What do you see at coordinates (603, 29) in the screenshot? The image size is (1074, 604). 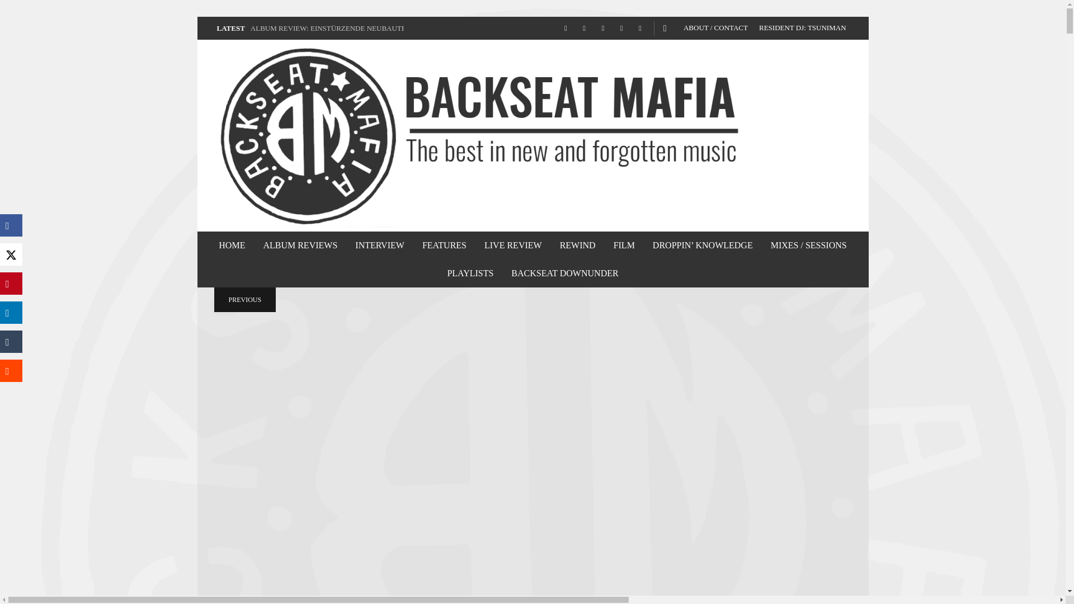 I see `Tumblr` at bounding box center [603, 29].